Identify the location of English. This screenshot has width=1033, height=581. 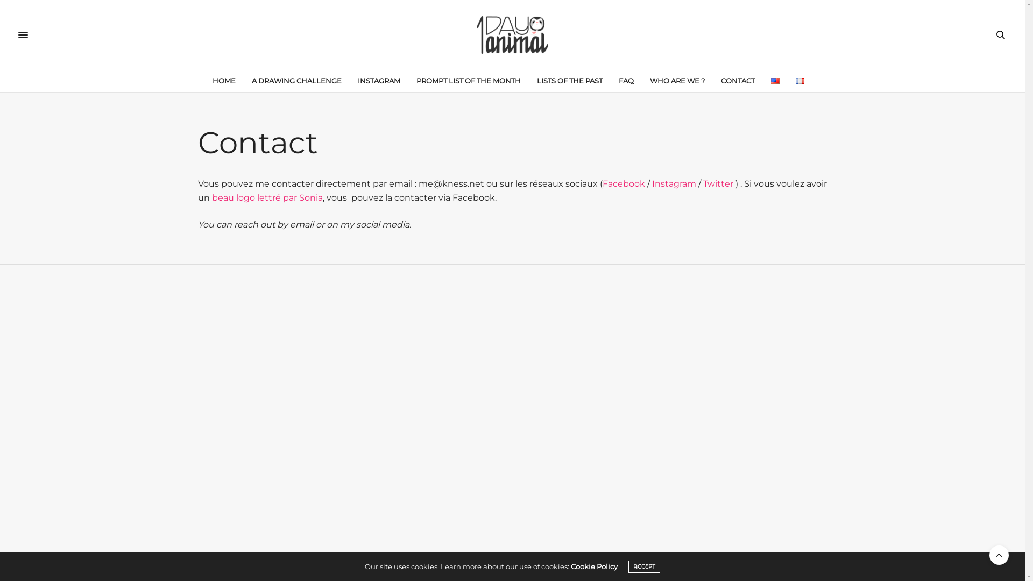
(775, 81).